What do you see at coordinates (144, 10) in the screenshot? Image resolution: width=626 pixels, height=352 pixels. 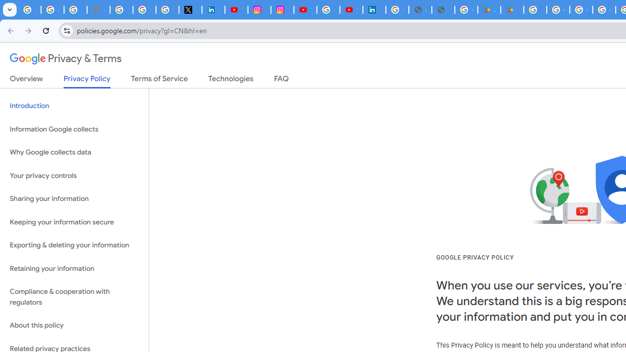 I see `Sign in - Google Accounts` at bounding box center [144, 10].